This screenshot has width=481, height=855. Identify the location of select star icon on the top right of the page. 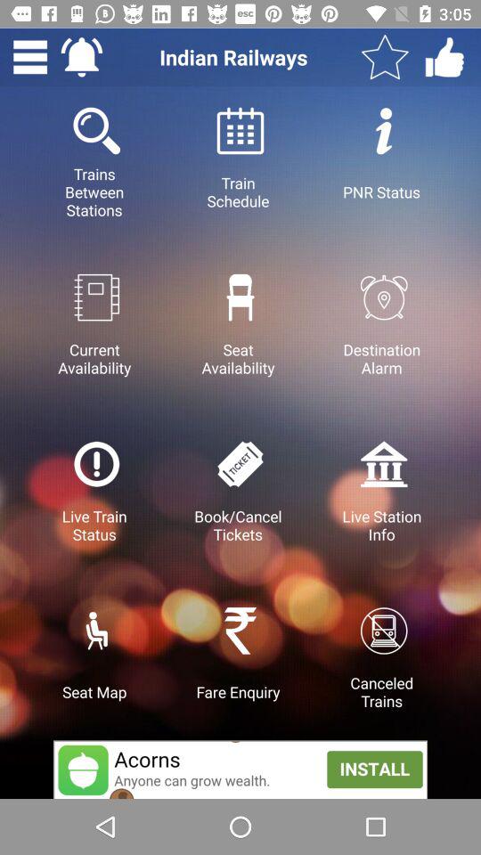
(385, 57).